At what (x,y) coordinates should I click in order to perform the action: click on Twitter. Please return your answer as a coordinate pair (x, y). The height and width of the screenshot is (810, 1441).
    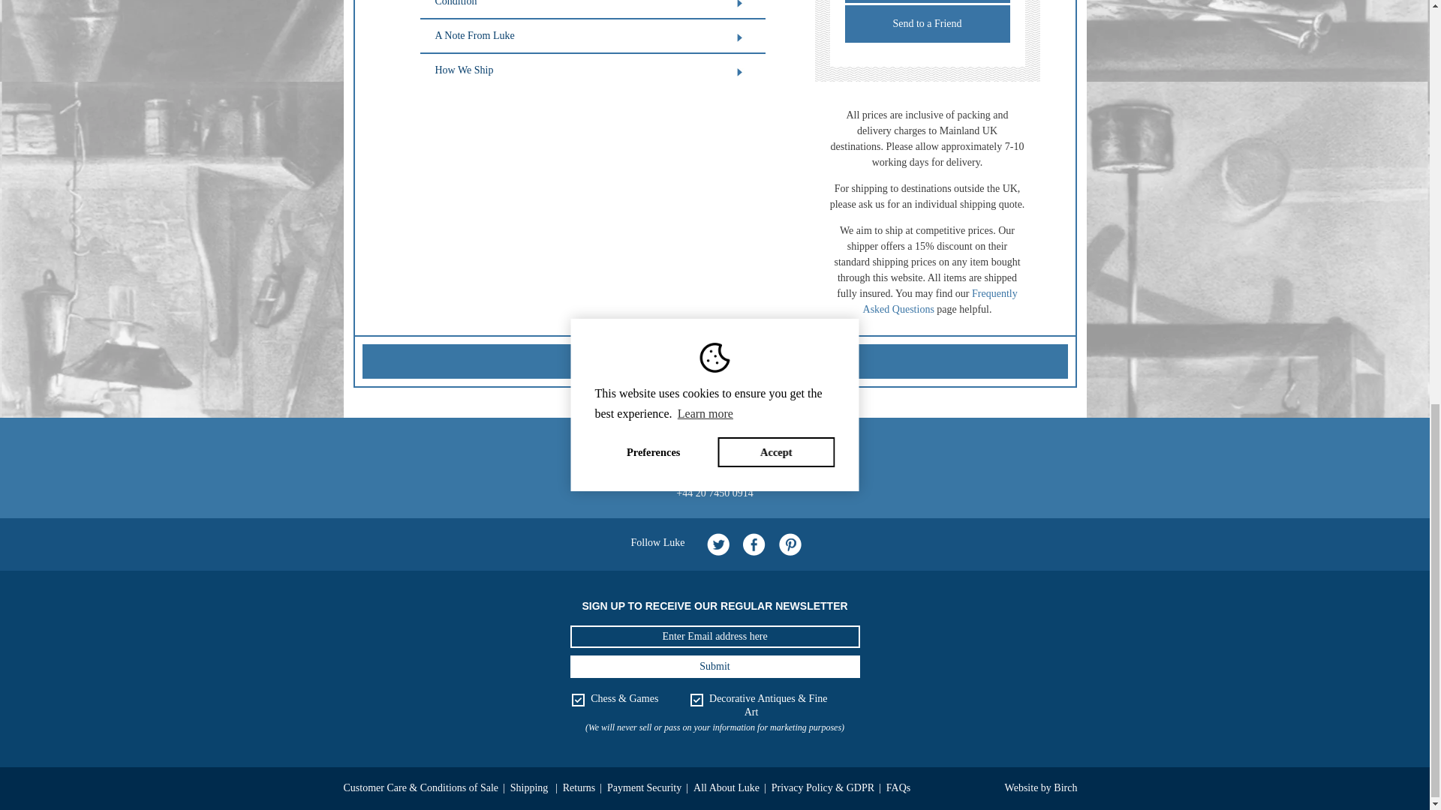
    Looking at the image, I should click on (717, 544).